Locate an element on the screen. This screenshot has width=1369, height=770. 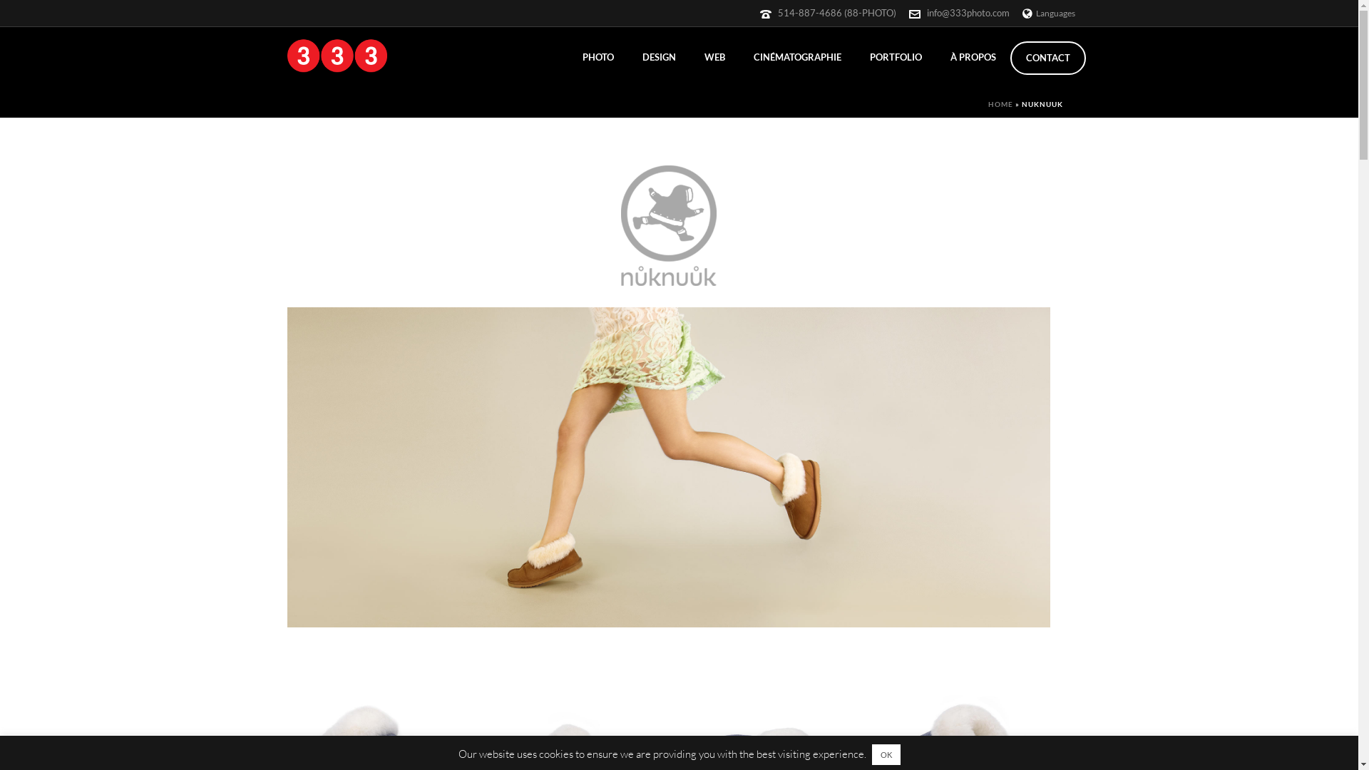
WEB is located at coordinates (714, 56).